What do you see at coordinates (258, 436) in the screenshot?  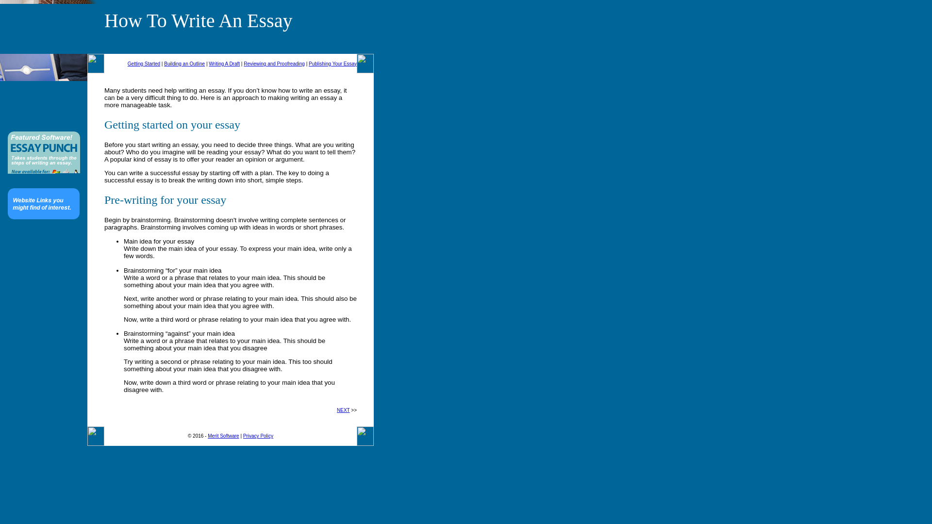 I see `Privacy Policy` at bounding box center [258, 436].